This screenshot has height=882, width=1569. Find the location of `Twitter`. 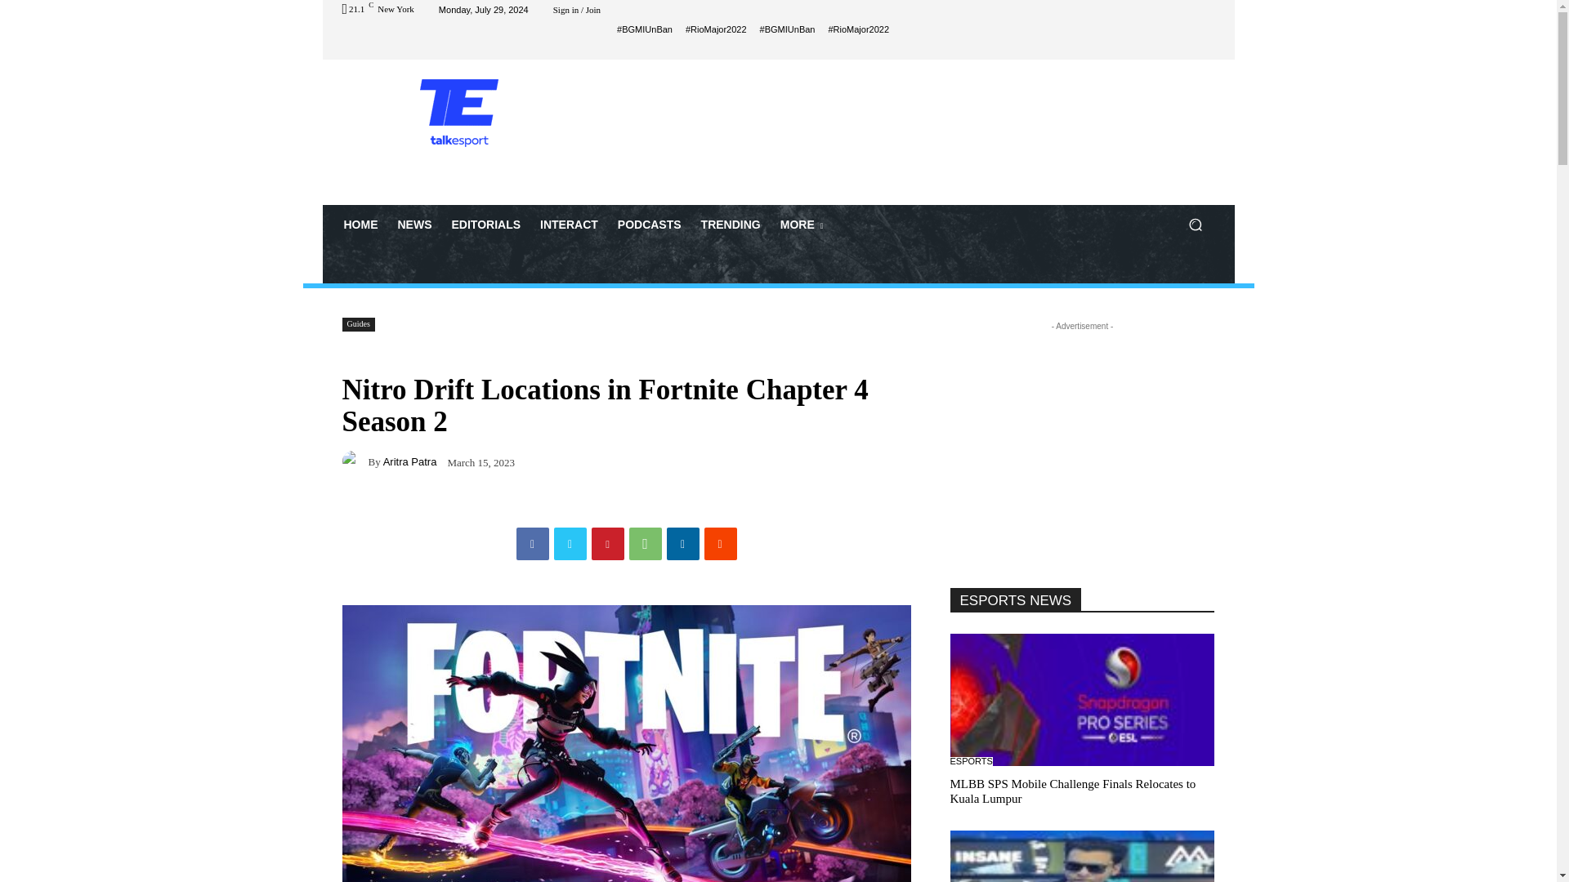

Twitter is located at coordinates (570, 543).